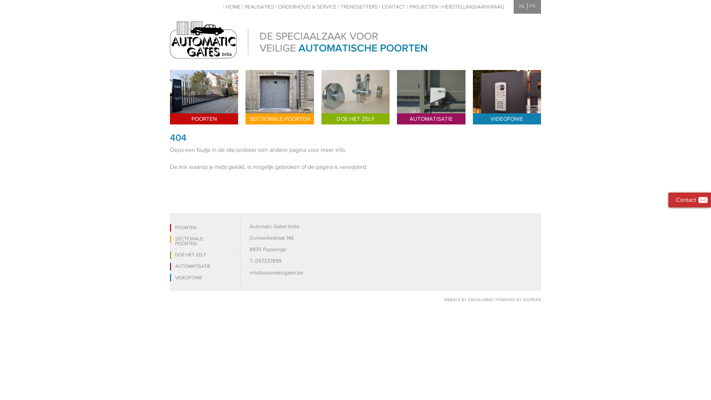 This screenshot has height=400, width=711. Describe the element at coordinates (307, 7) in the screenshot. I see `ONDERHOUD & SERVICE` at that location.